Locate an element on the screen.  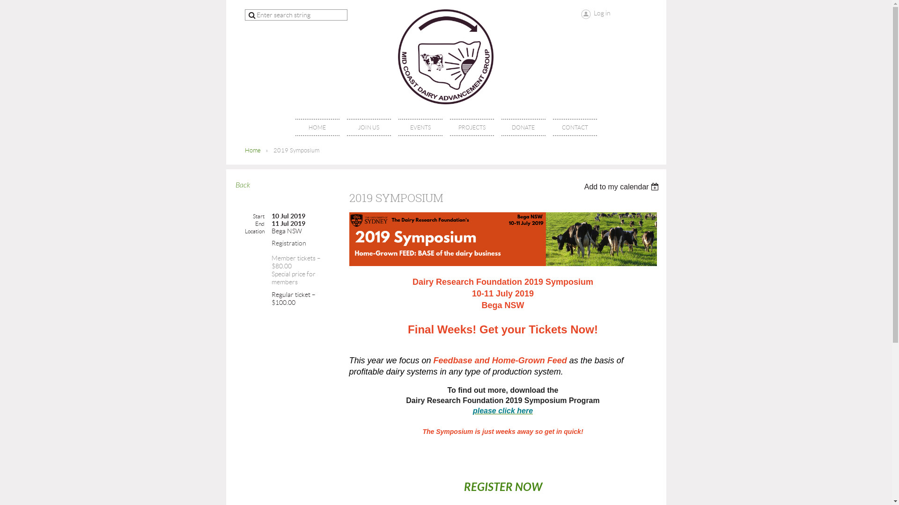
JOIN US is located at coordinates (368, 127).